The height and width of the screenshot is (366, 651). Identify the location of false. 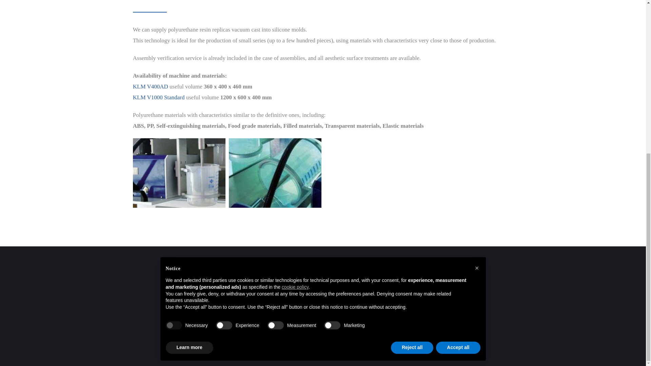
(332, 64).